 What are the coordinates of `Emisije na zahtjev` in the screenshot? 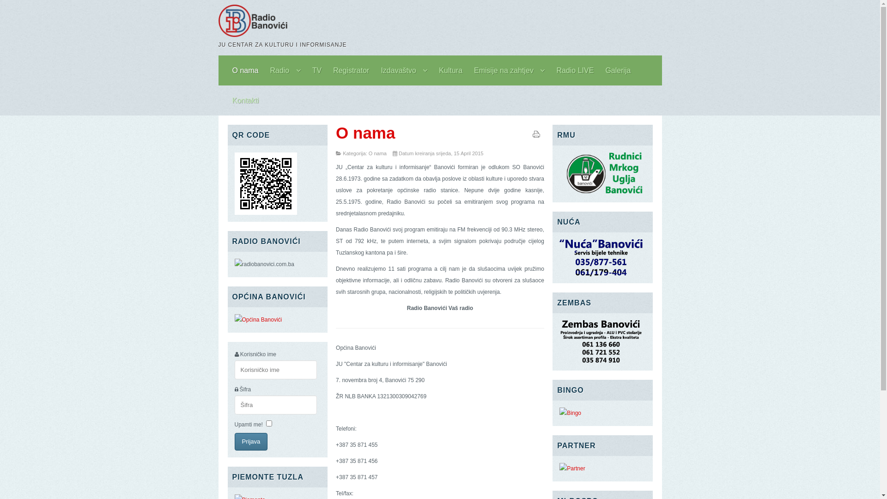 It's located at (509, 70).